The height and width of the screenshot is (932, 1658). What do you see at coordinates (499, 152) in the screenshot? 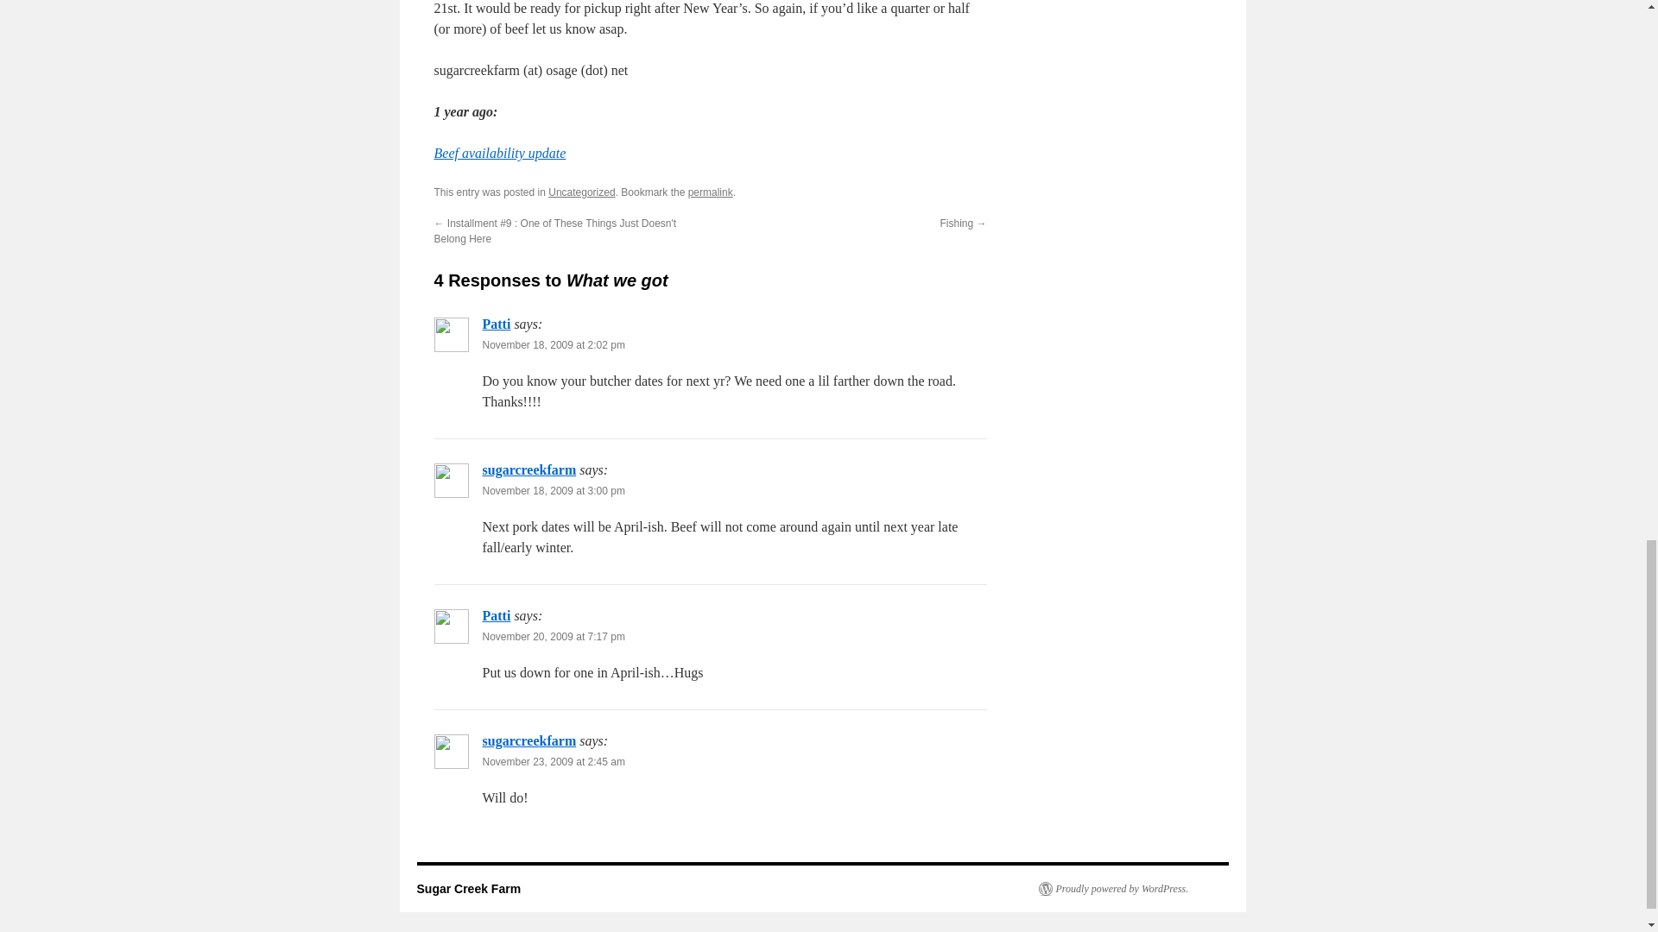
I see `Beef availability update` at bounding box center [499, 152].